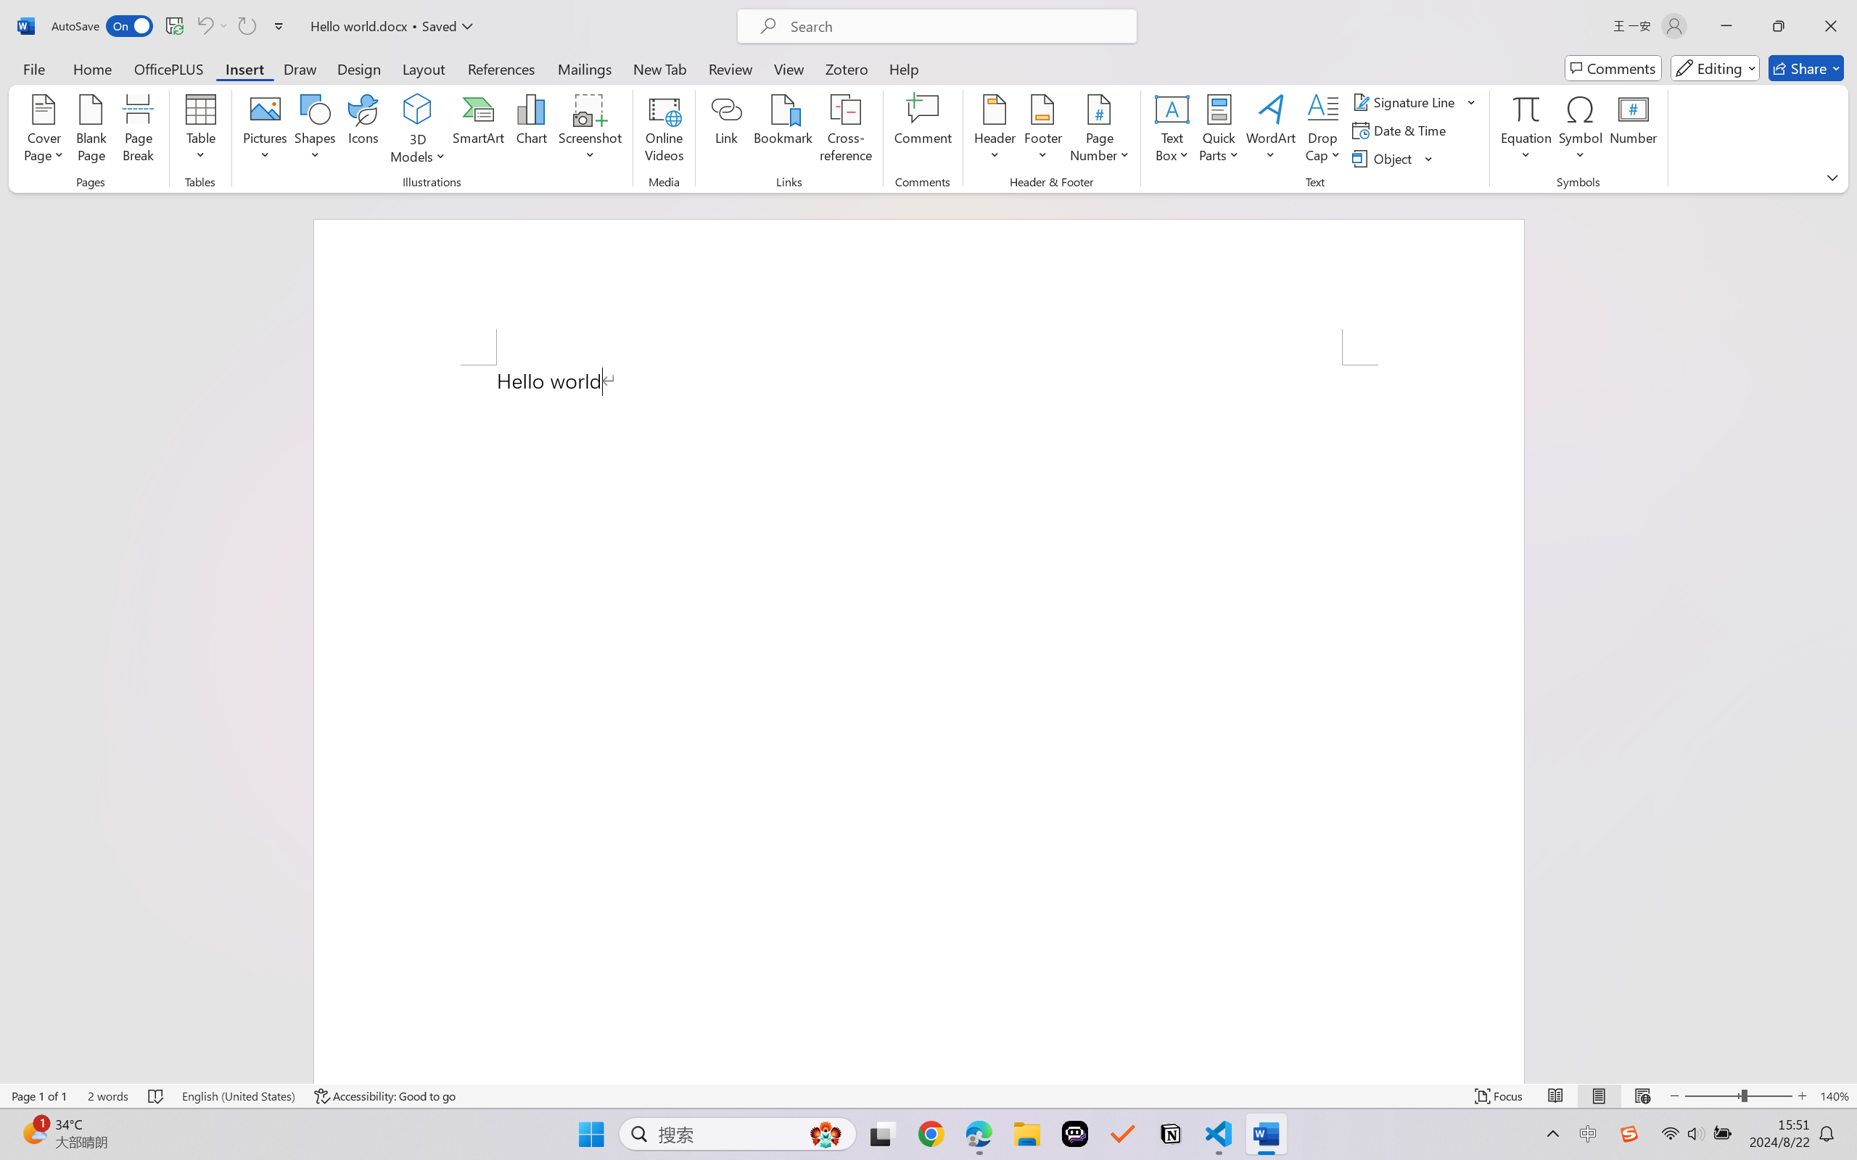  What do you see at coordinates (994, 130) in the screenshot?
I see `Header` at bounding box center [994, 130].